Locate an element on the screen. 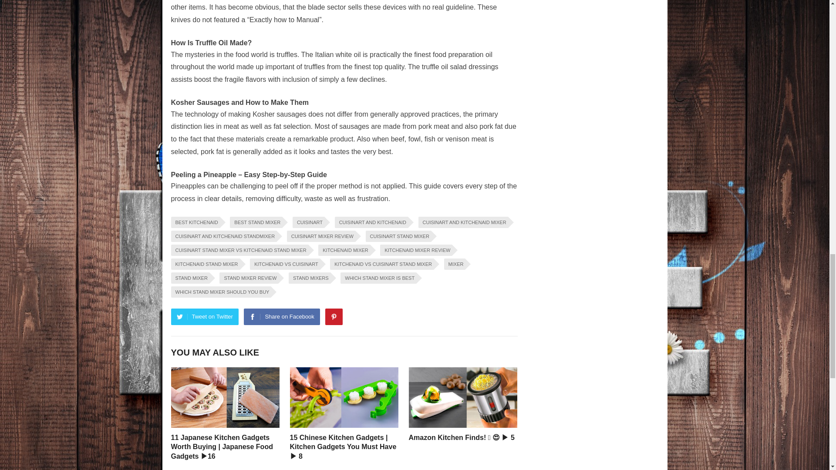 This screenshot has width=836, height=470. KITCHENAID STAND MIXER is located at coordinates (205, 264).